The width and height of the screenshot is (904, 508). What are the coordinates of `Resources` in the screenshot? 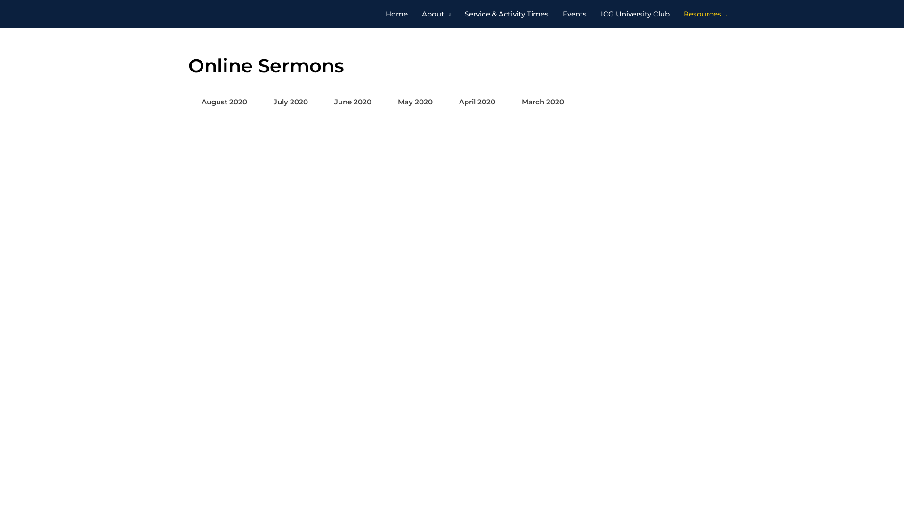 It's located at (705, 14).